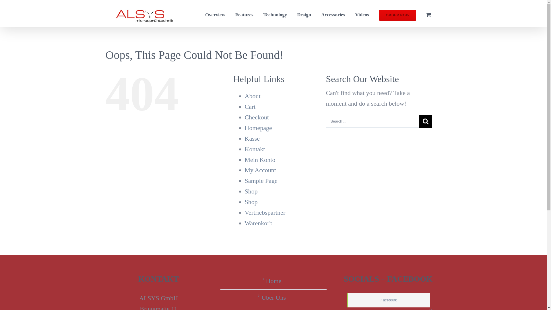 The image size is (551, 310). Describe the element at coordinates (398, 13) in the screenshot. I see `ORDER NOW` at that location.